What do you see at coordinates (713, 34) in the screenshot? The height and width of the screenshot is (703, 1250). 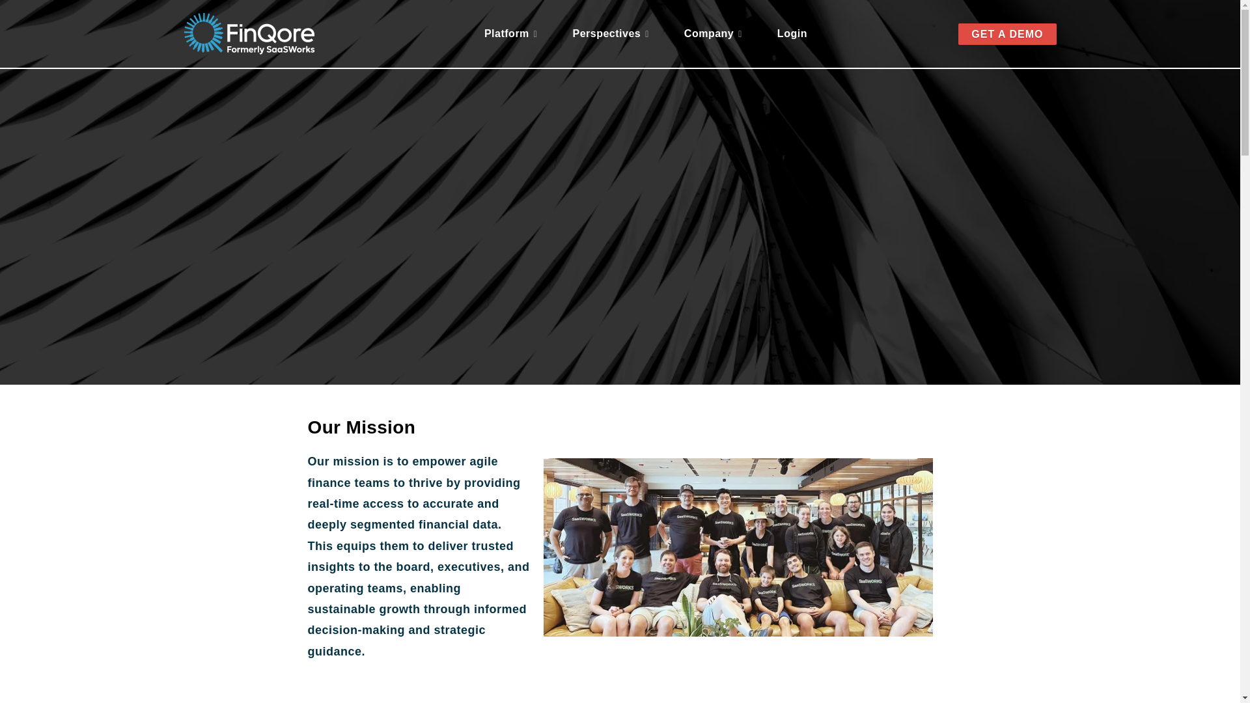 I see `Company` at bounding box center [713, 34].